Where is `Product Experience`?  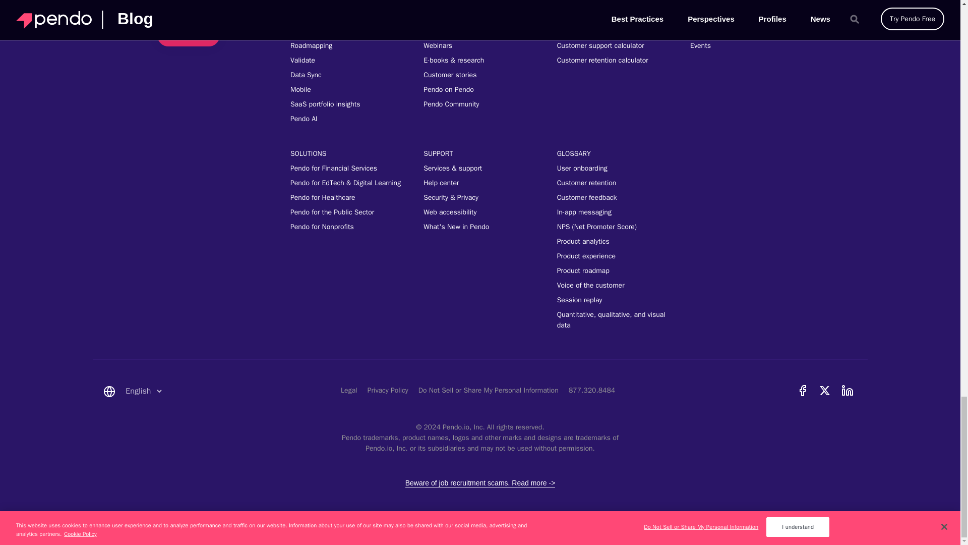 Product Experience is located at coordinates (613, 256).